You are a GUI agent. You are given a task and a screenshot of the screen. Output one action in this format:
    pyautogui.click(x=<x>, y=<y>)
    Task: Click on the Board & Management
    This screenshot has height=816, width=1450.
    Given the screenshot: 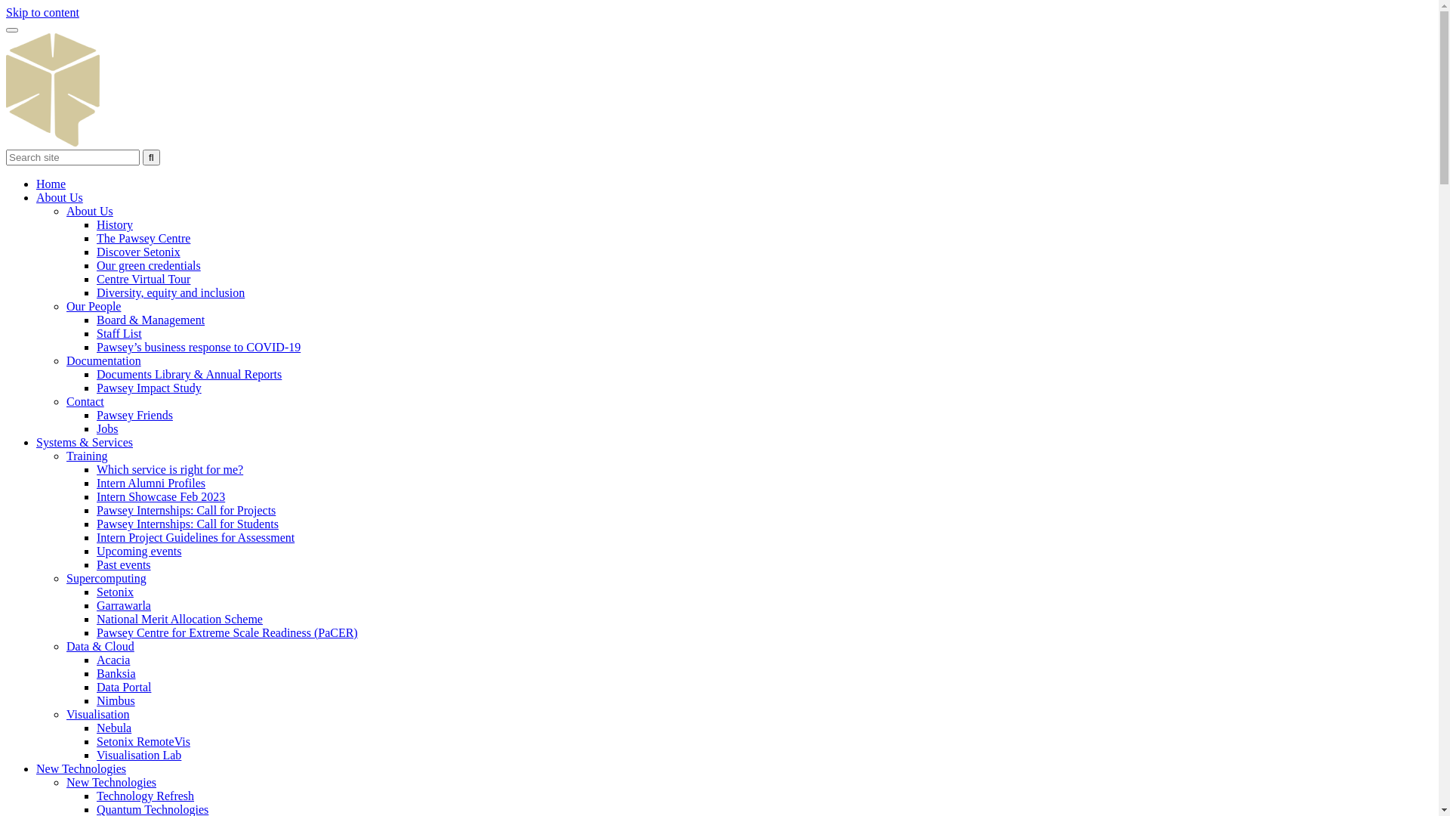 What is the action you would take?
    pyautogui.click(x=151, y=320)
    